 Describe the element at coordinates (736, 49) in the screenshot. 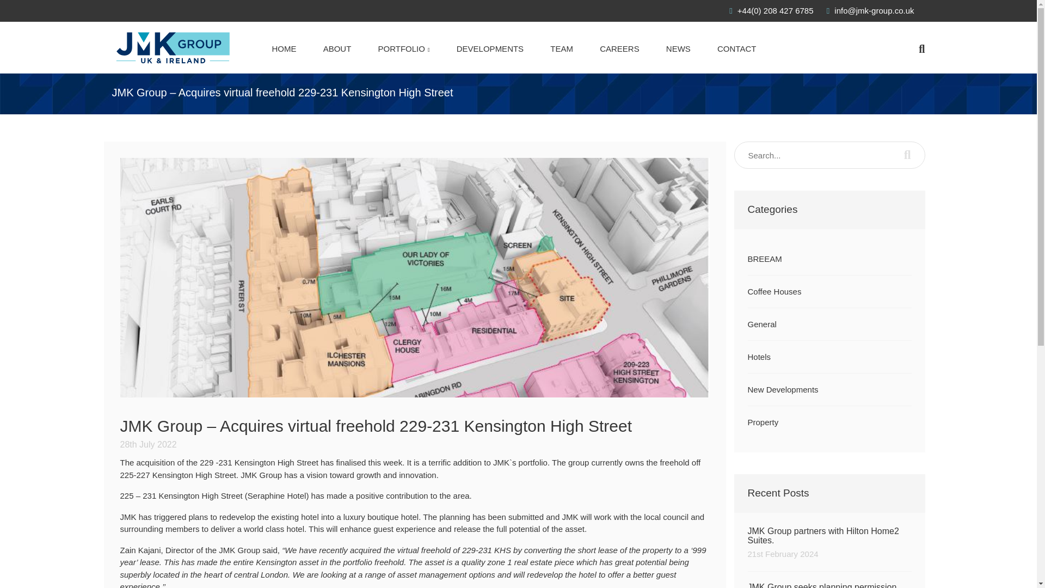

I see `CONTACT` at that location.